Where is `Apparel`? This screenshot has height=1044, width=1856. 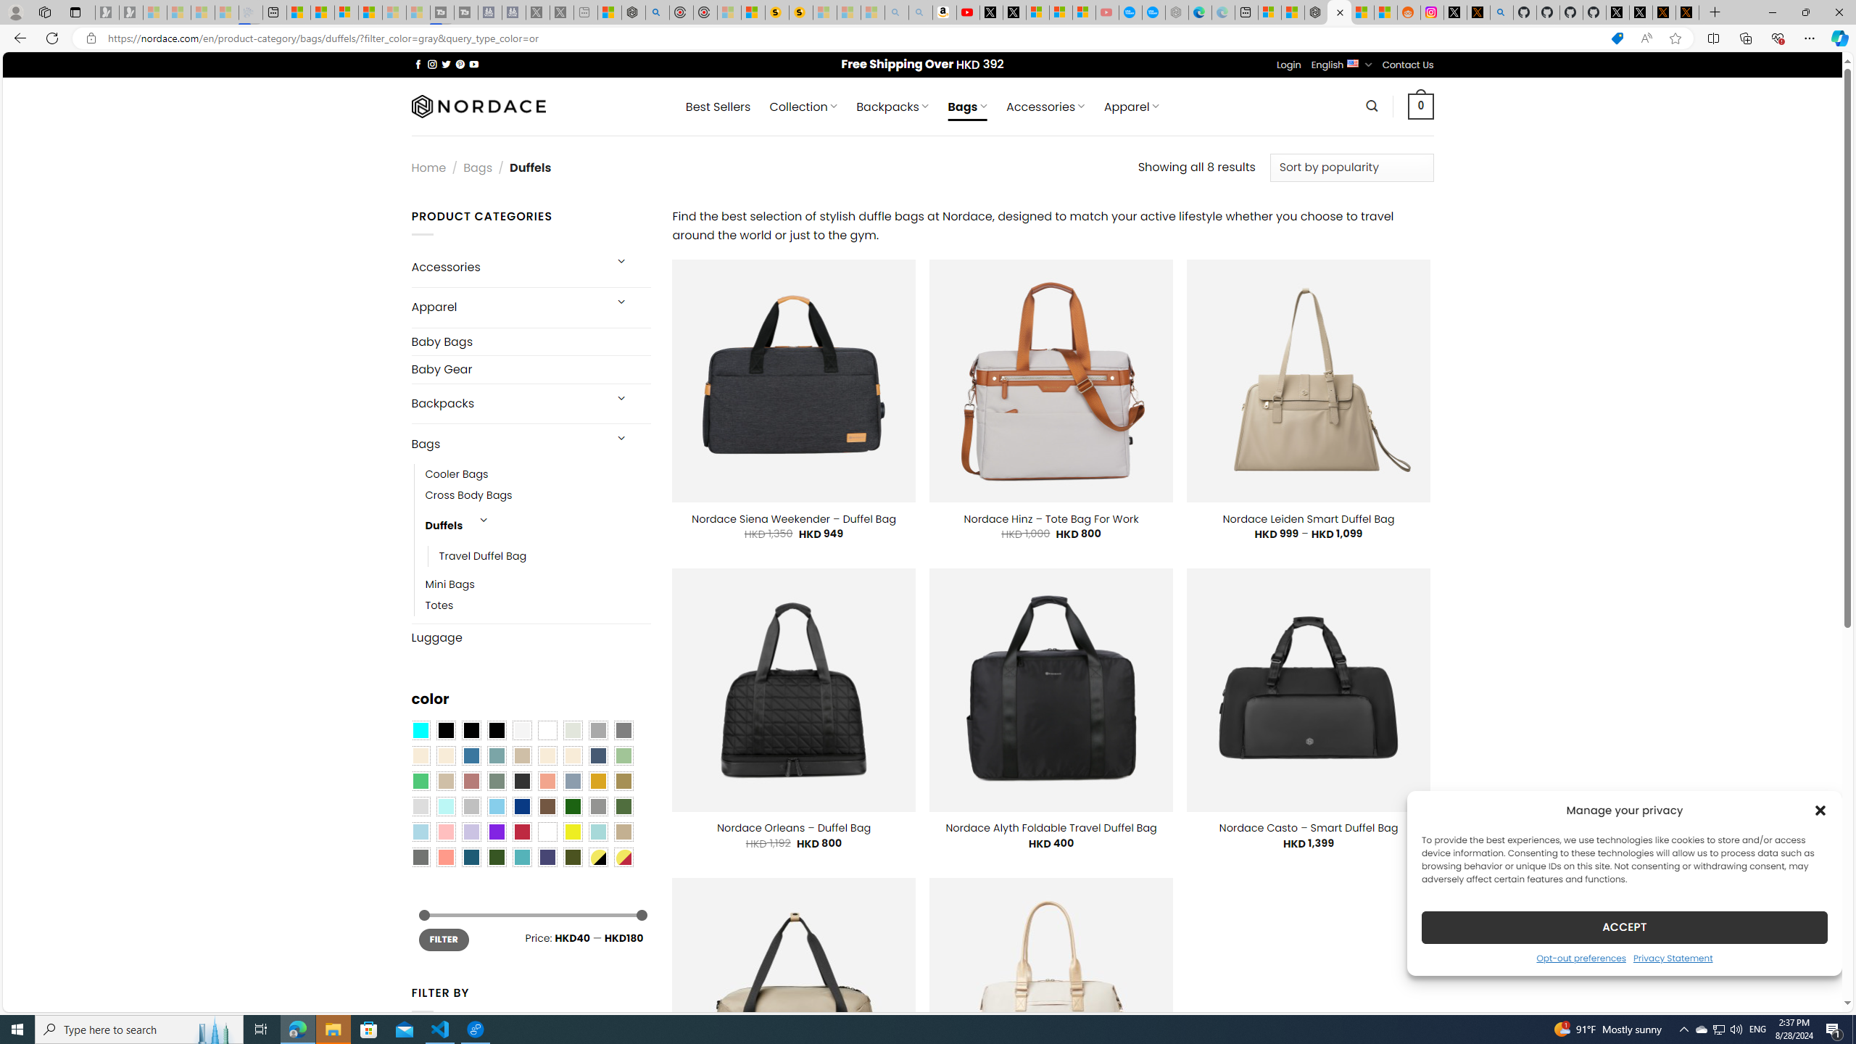
Apparel is located at coordinates (506, 307).